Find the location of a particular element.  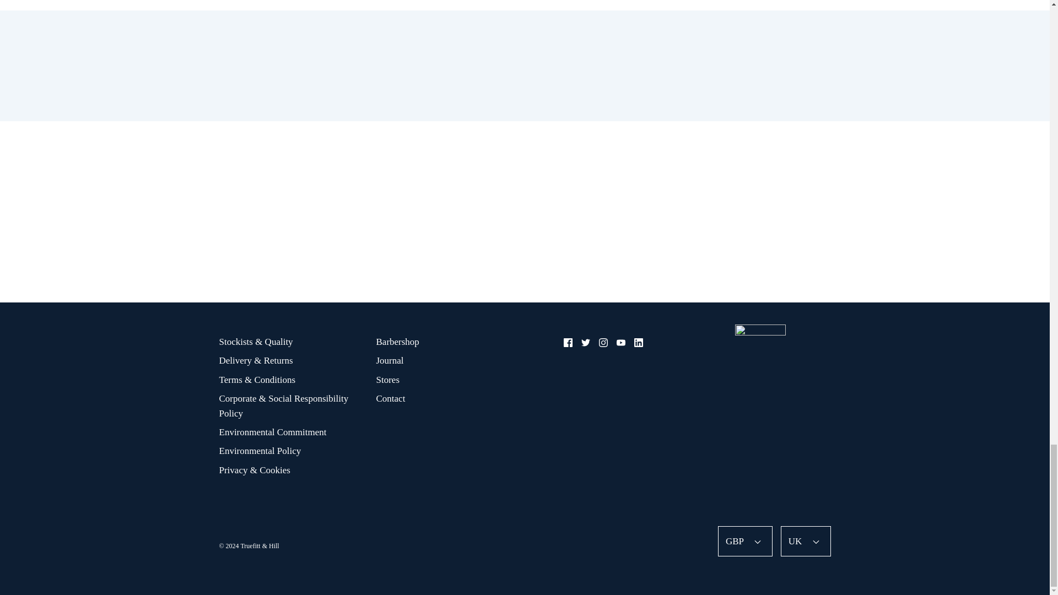

LinkedIn icon is located at coordinates (638, 343).